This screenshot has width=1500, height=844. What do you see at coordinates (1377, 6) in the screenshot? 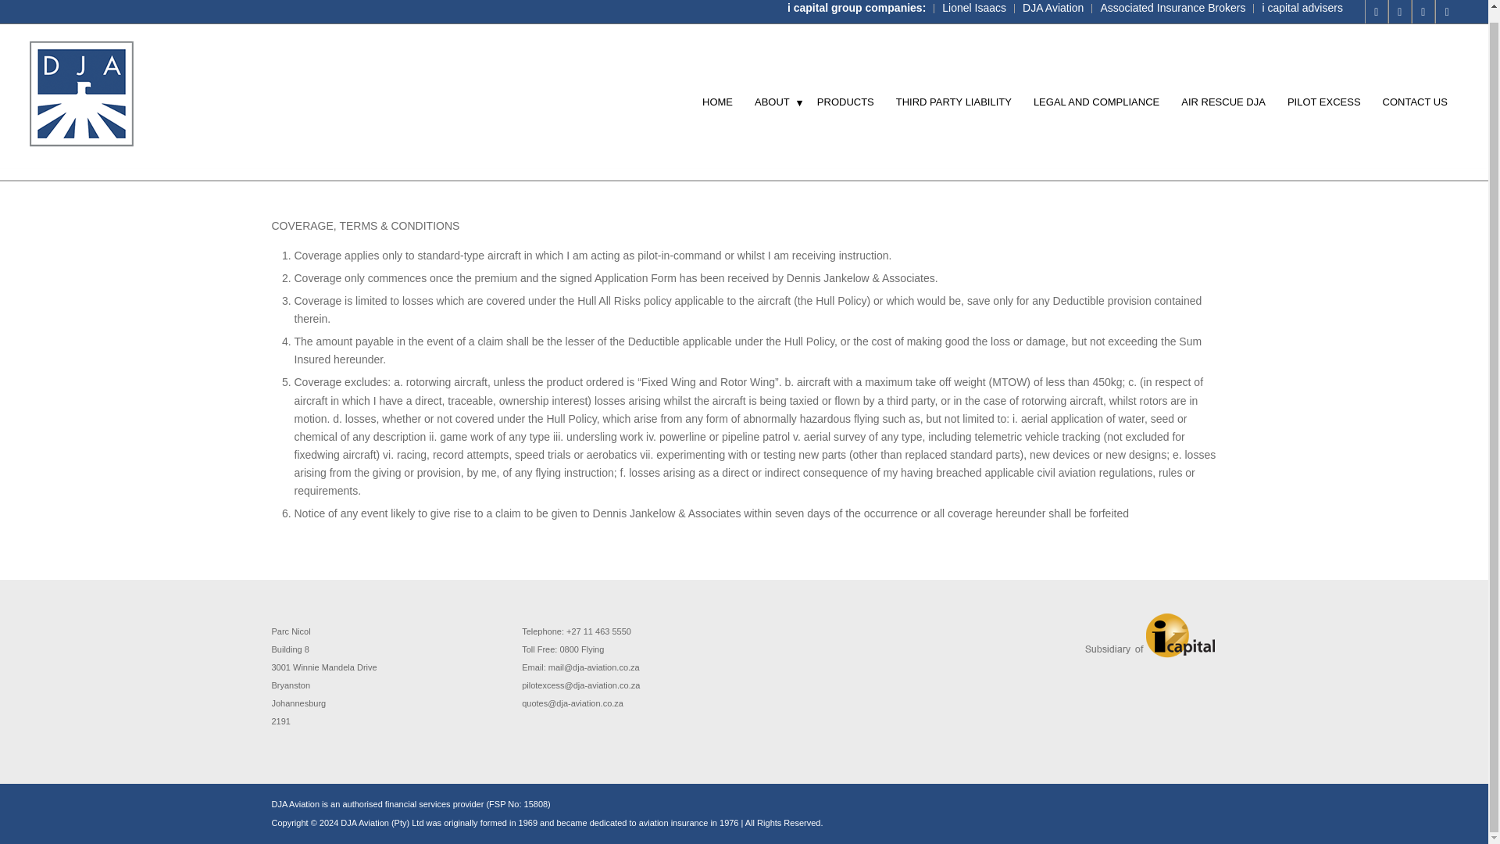
I see `Facebook` at bounding box center [1377, 6].